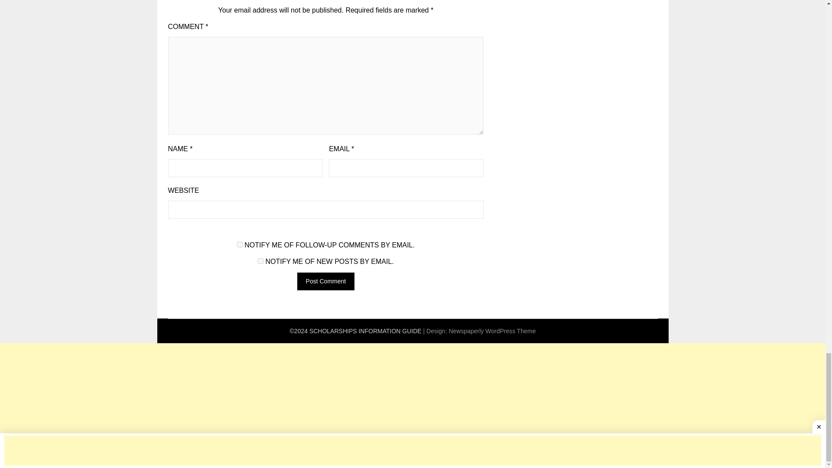  I want to click on subscribe, so click(261, 261).